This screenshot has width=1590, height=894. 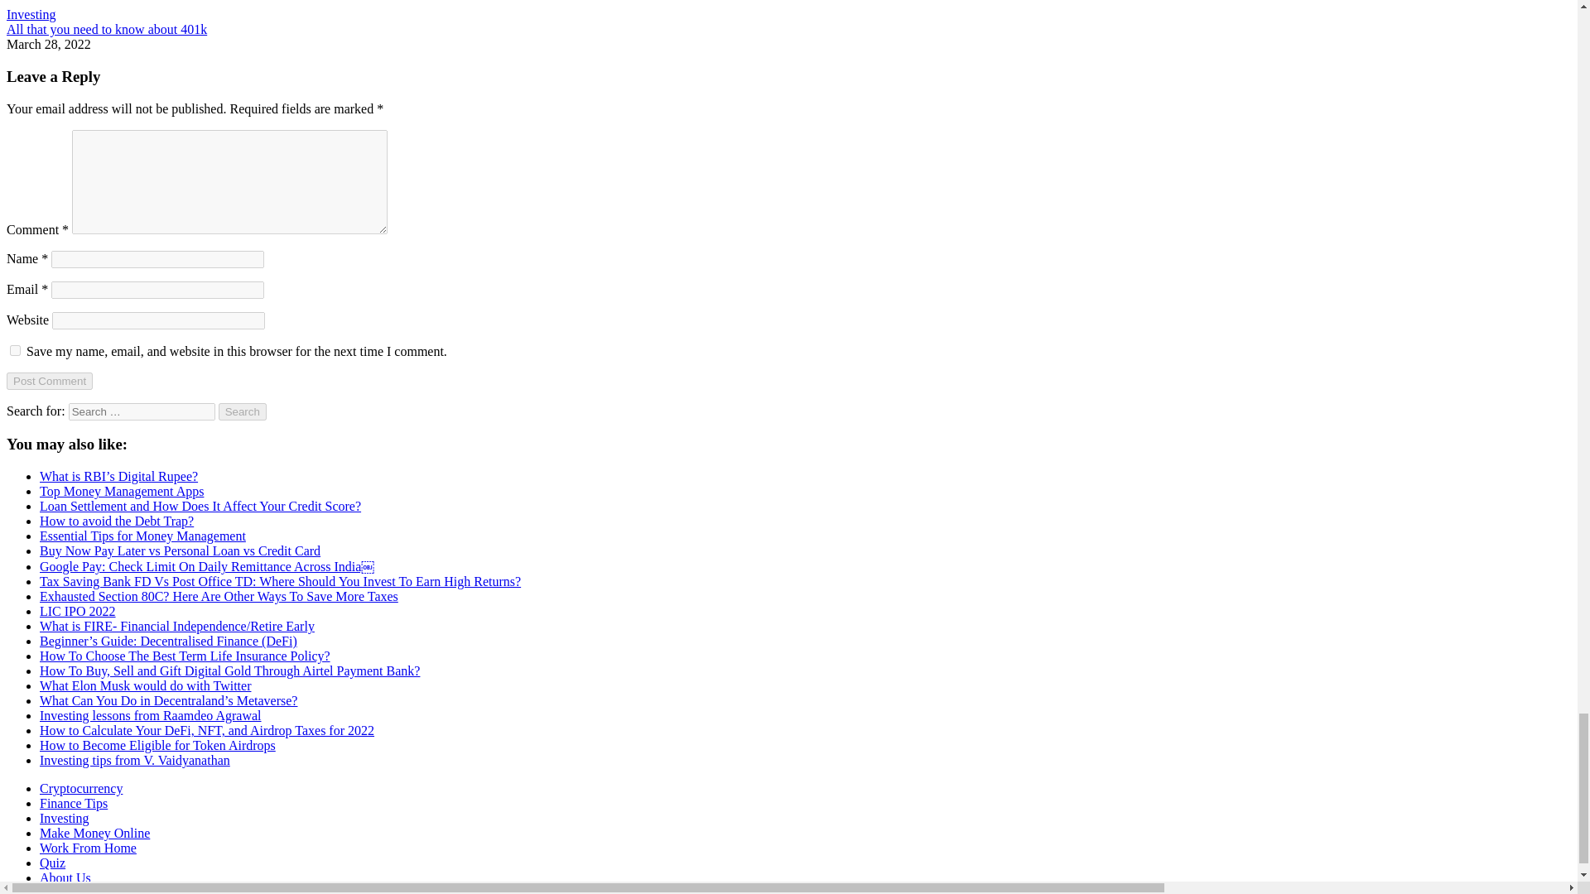 I want to click on All that you need to know about 401k, so click(x=106, y=30).